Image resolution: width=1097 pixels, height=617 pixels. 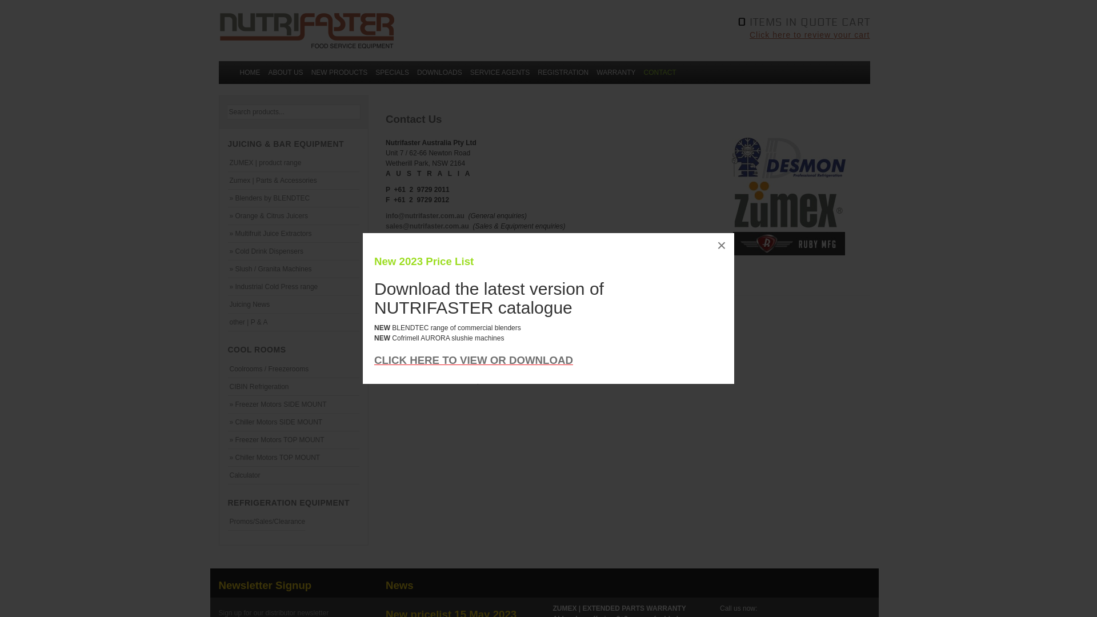 I want to click on ABOUT US, so click(x=286, y=73).